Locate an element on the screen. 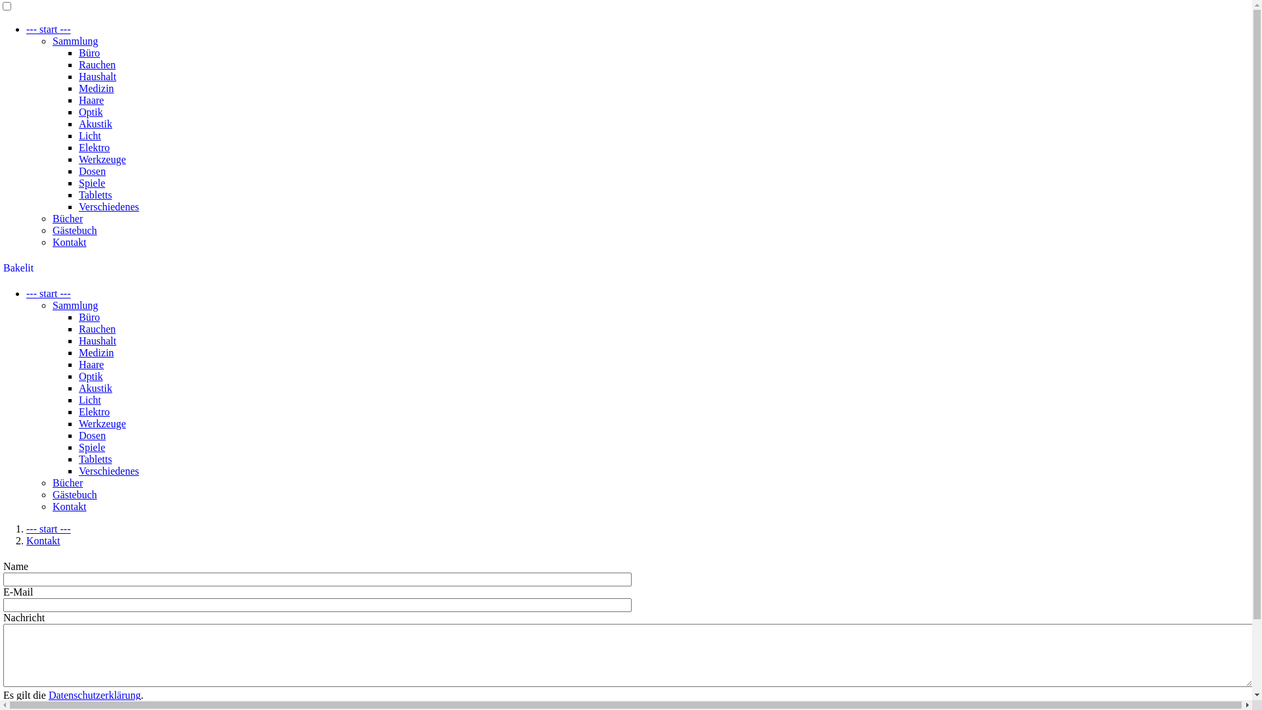  Spiele is located at coordinates (92, 447).